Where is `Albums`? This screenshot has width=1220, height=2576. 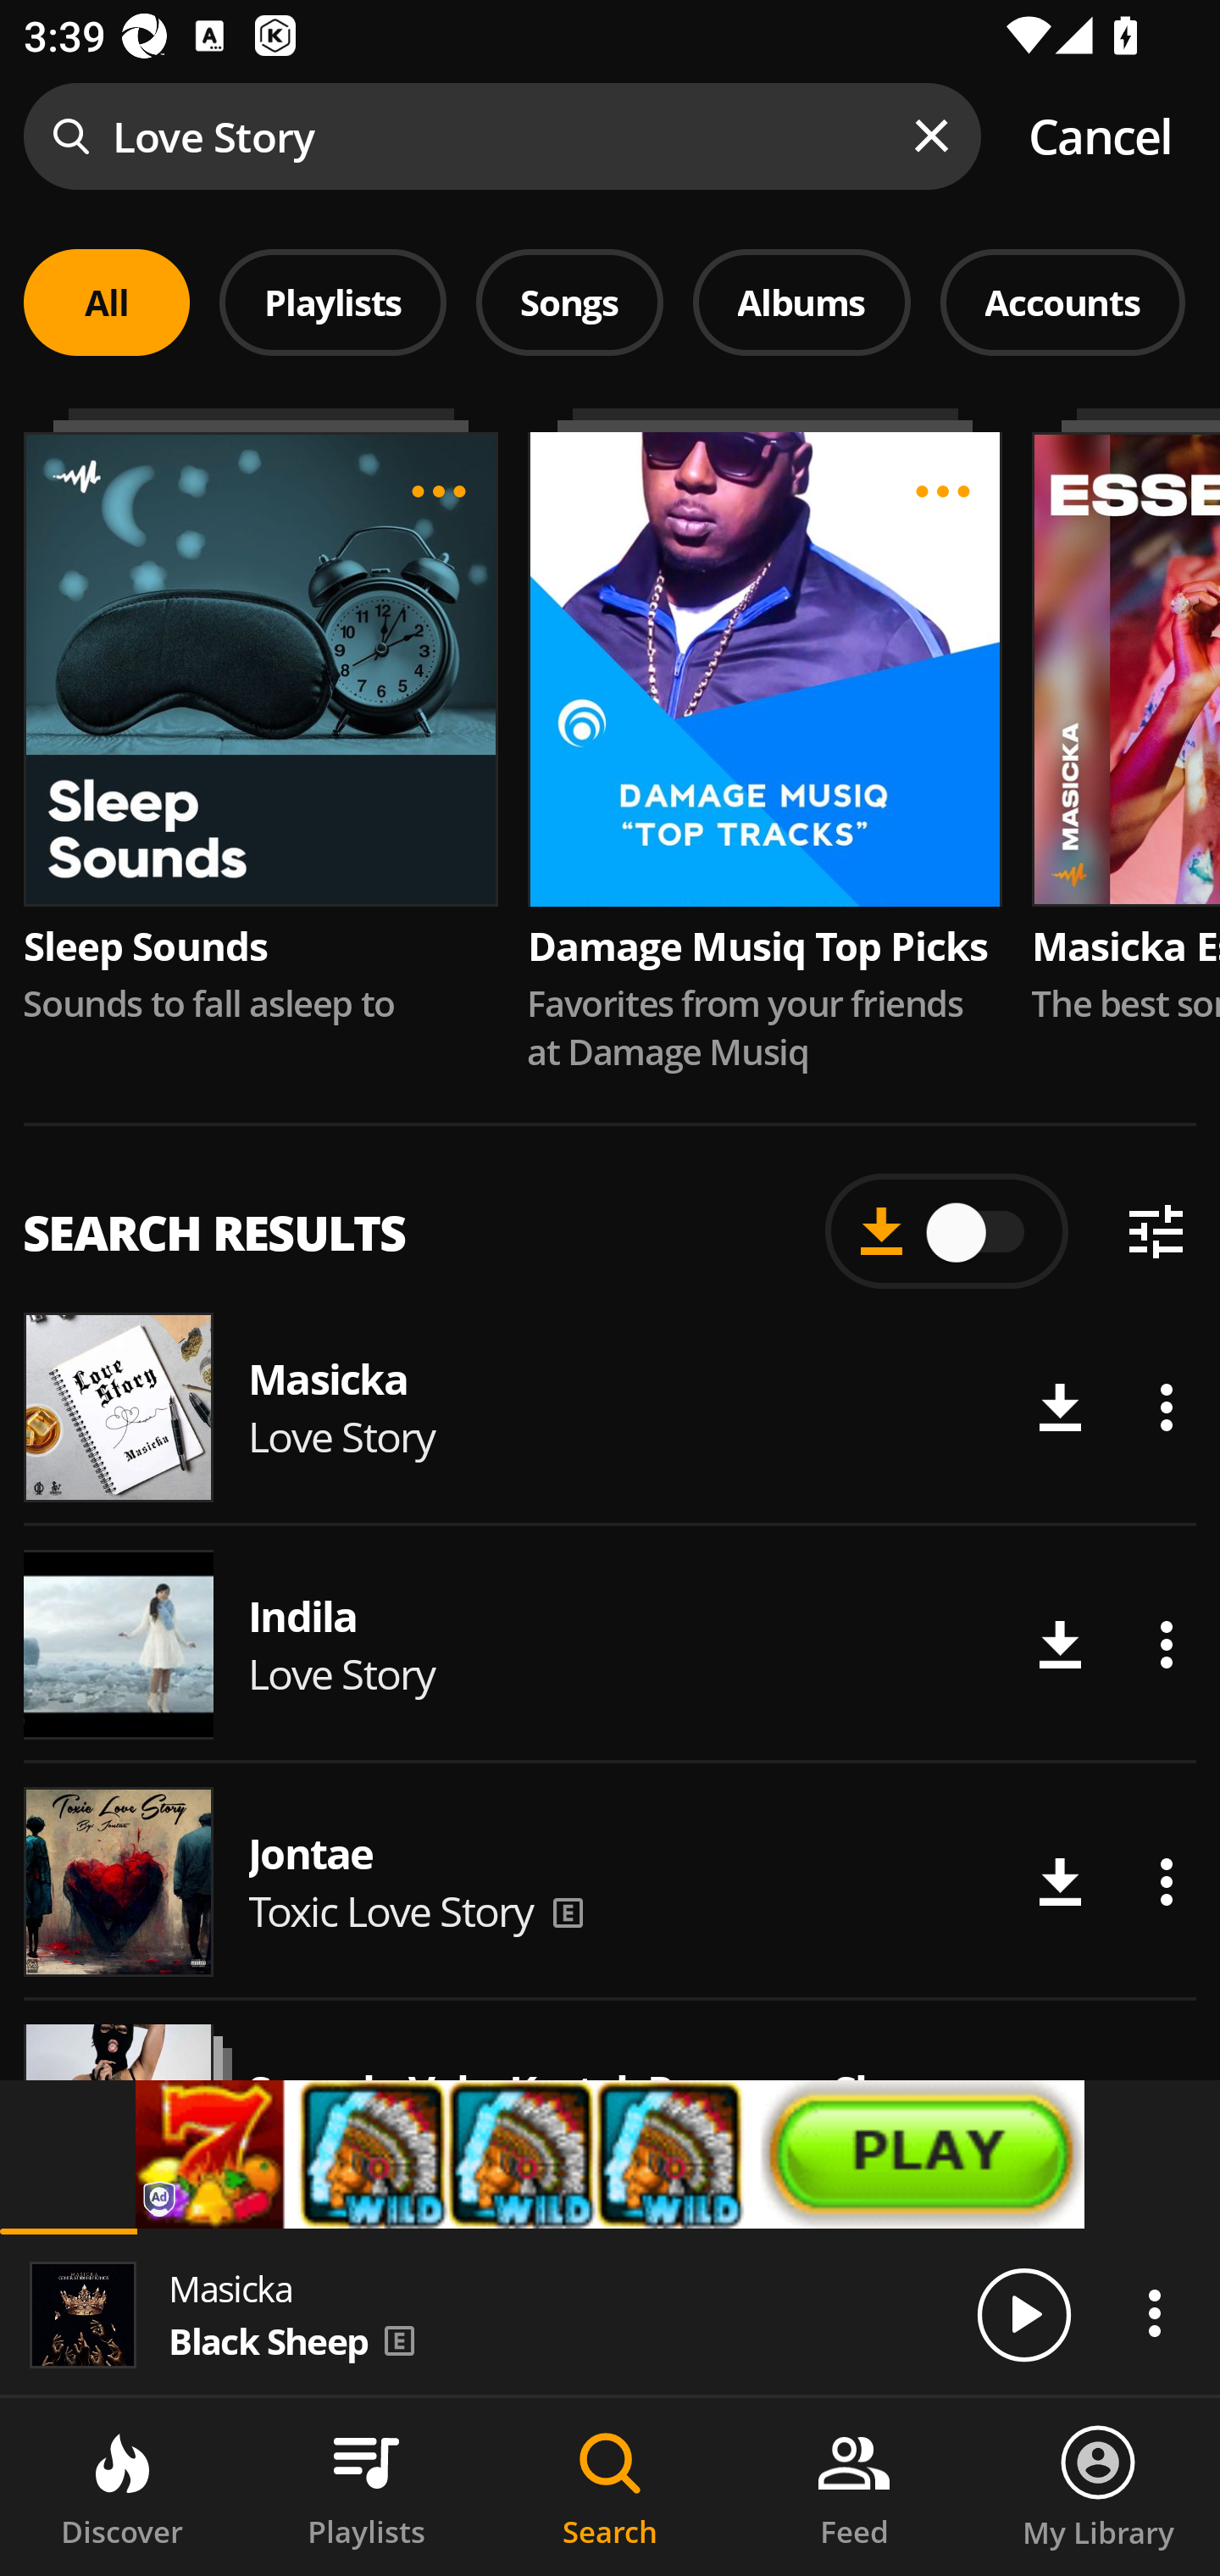
Albums is located at coordinates (801, 302).